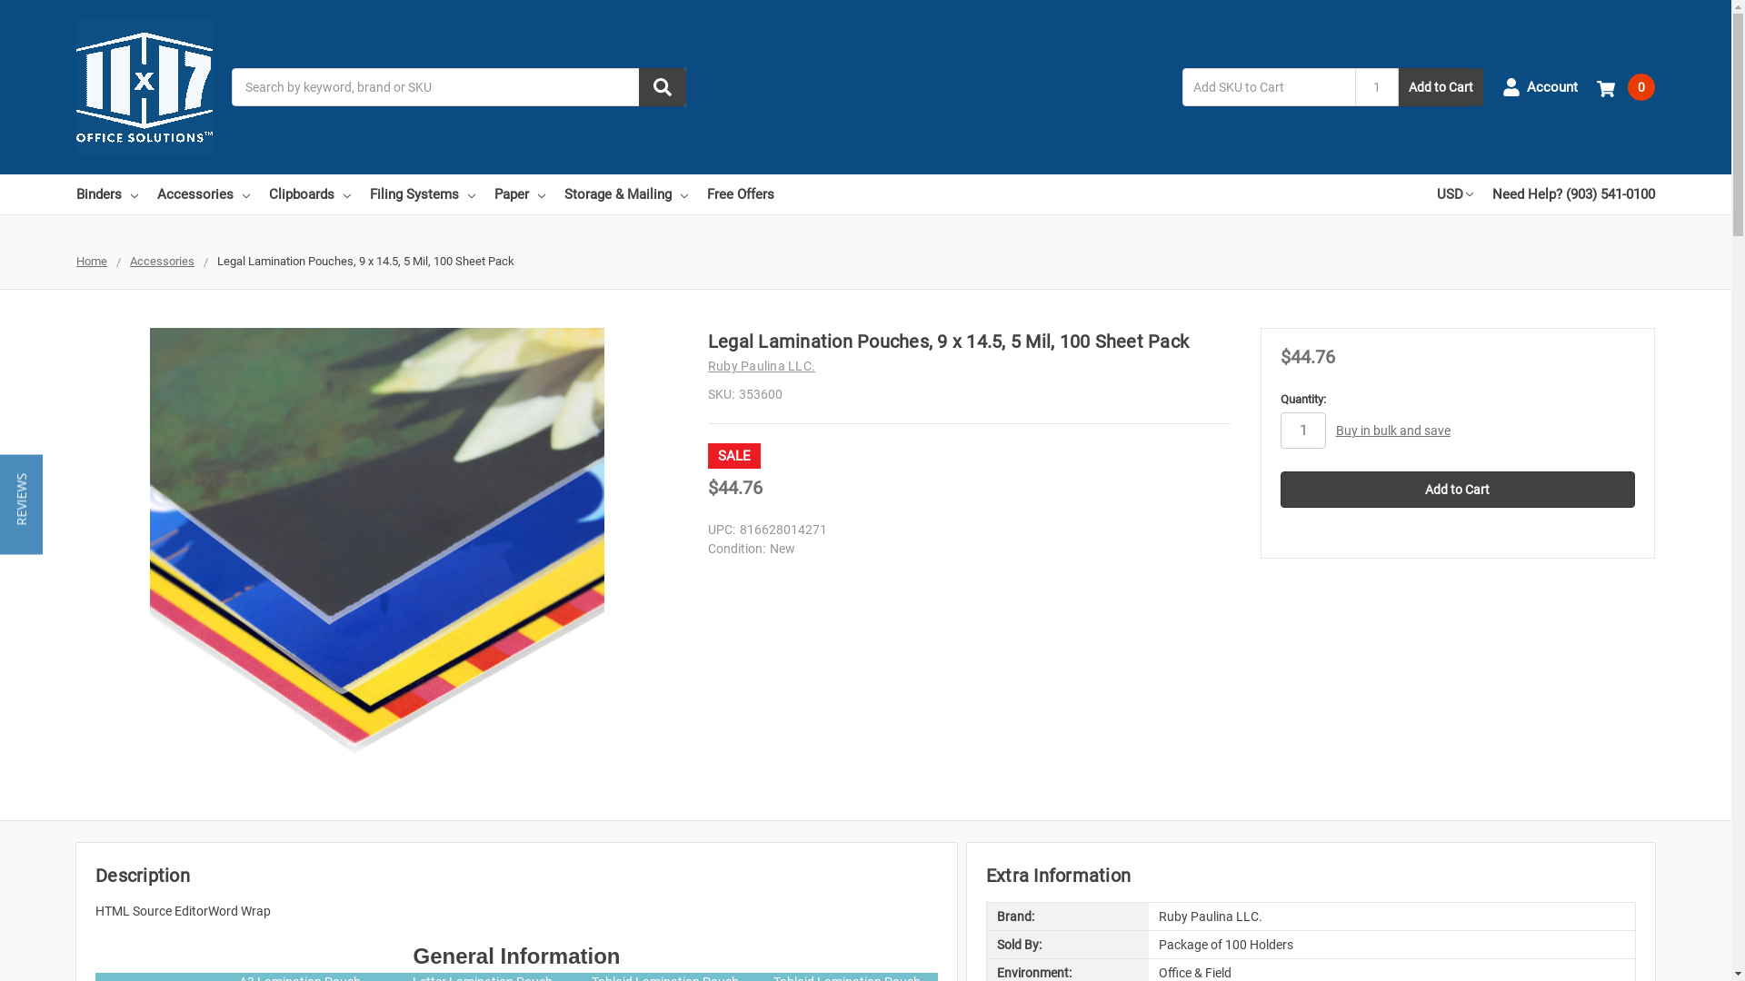  I want to click on Add to Cart, so click(1458, 490).